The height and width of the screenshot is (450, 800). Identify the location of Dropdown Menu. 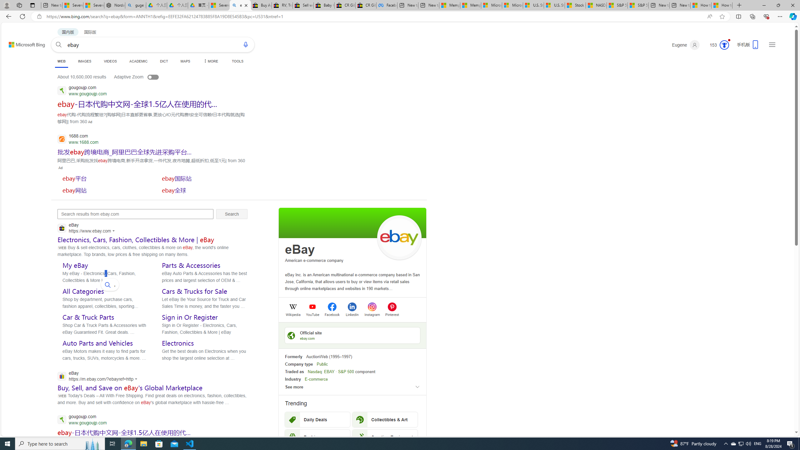
(210, 61).